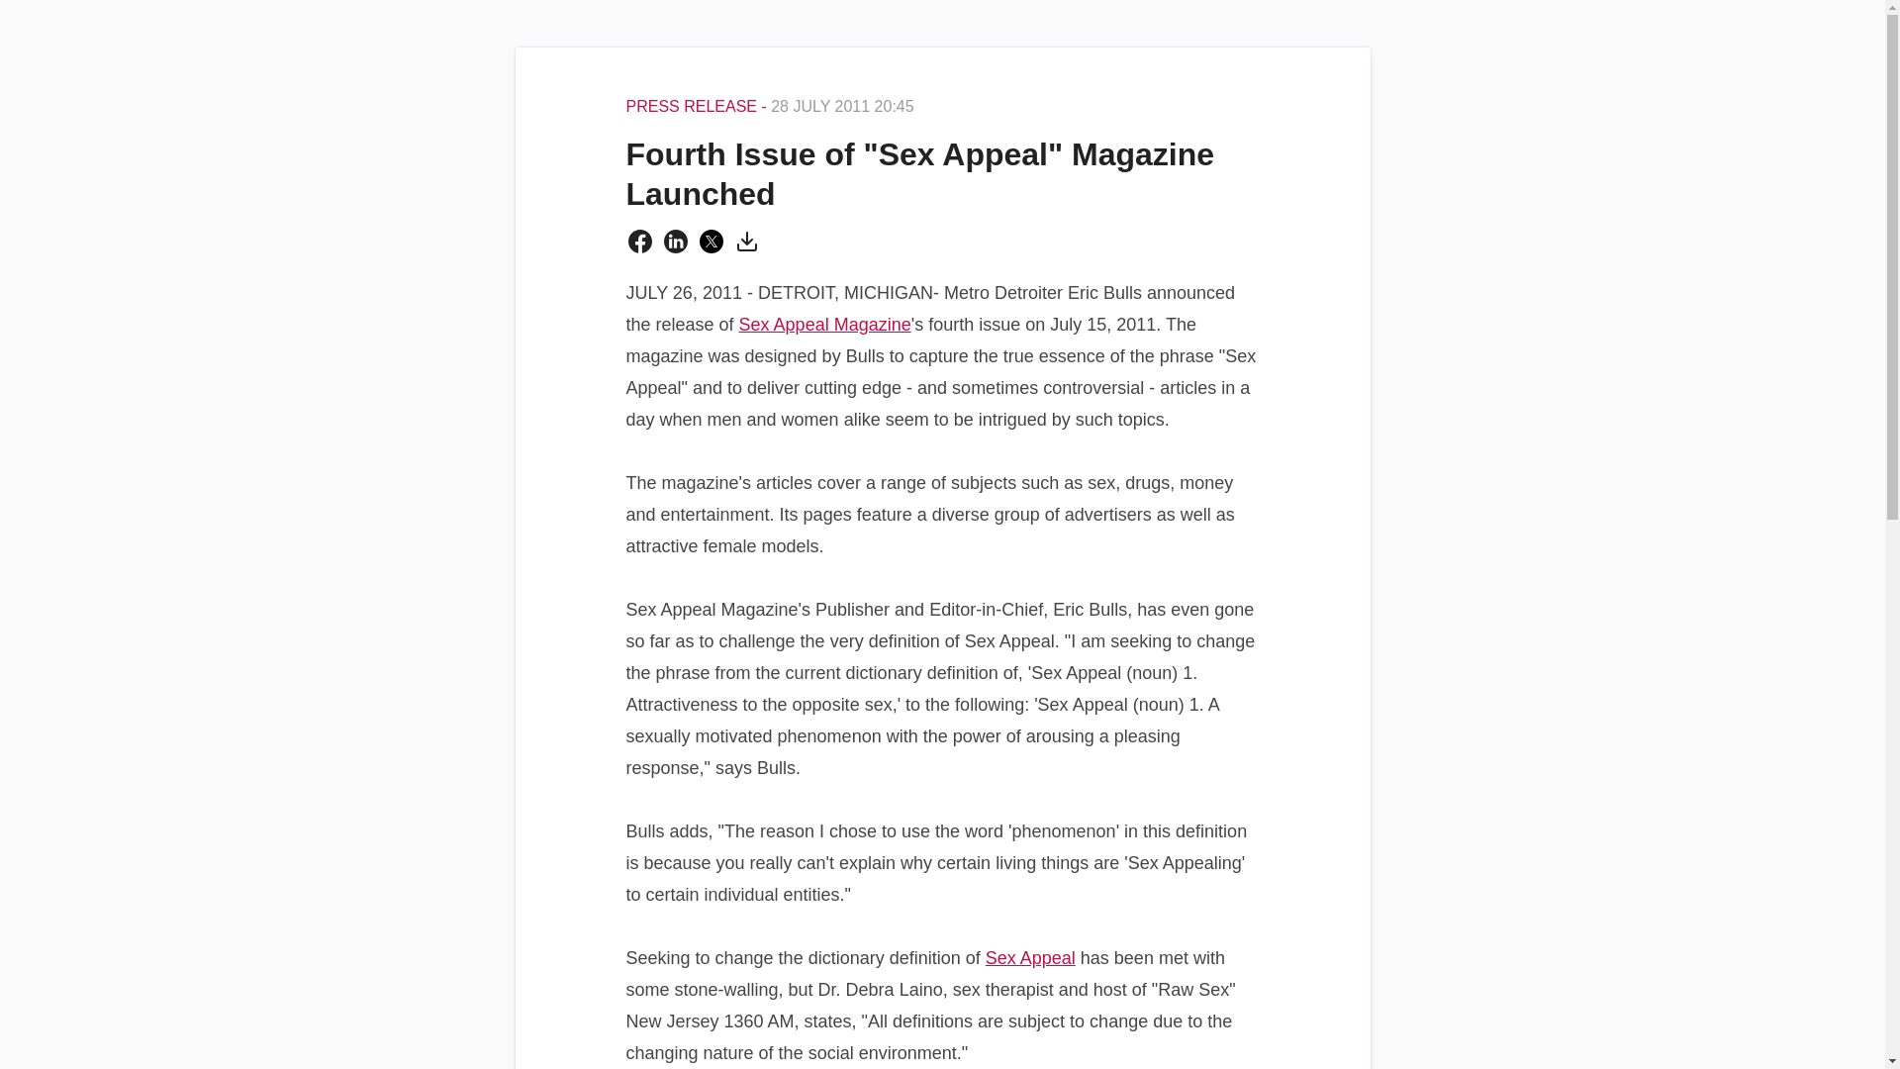  I want to click on Share on Twitter, so click(711, 242).